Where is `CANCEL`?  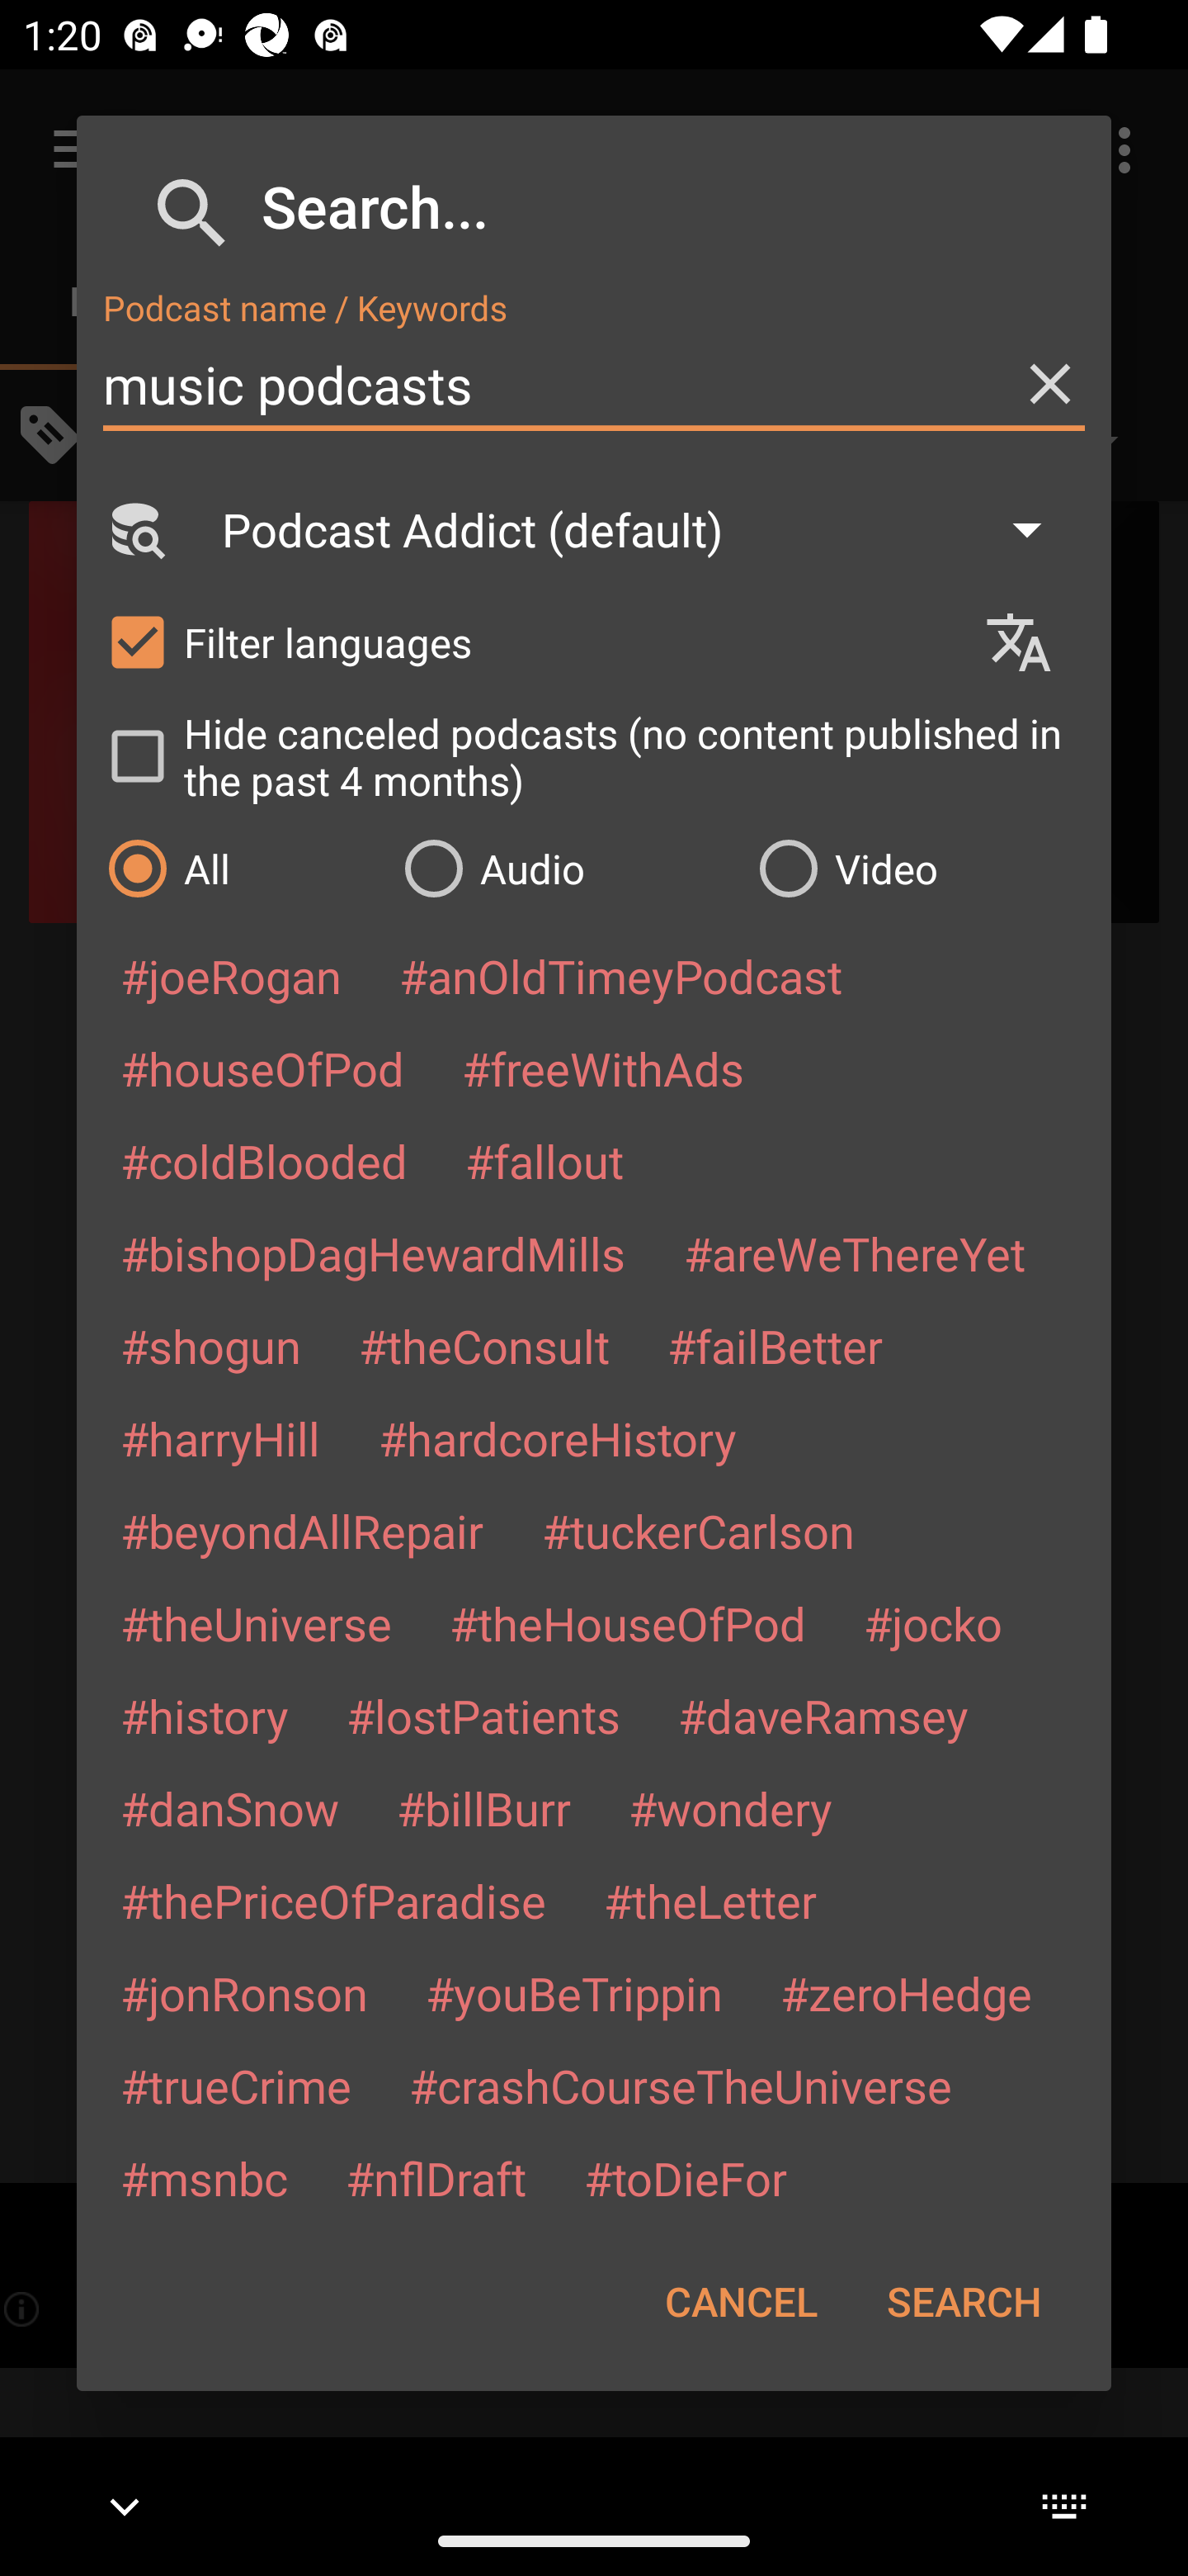 CANCEL is located at coordinates (741, 2301).